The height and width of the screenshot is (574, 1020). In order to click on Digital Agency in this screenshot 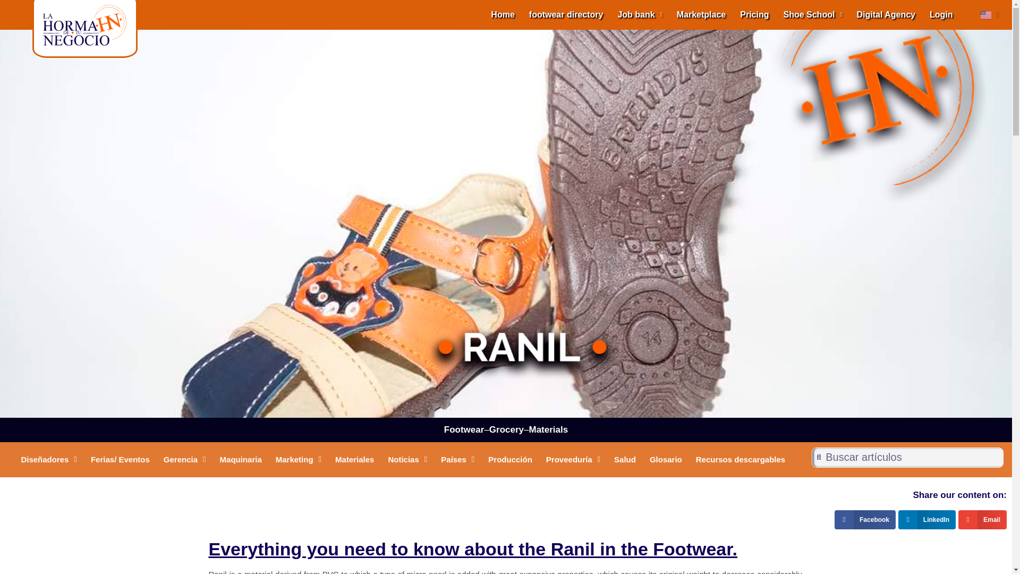, I will do `click(886, 15)`.